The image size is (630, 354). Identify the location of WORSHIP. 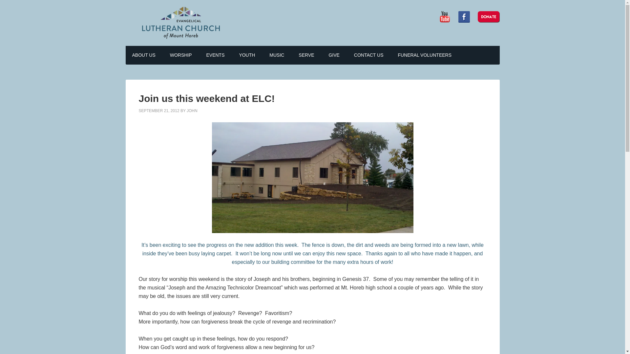
(180, 55).